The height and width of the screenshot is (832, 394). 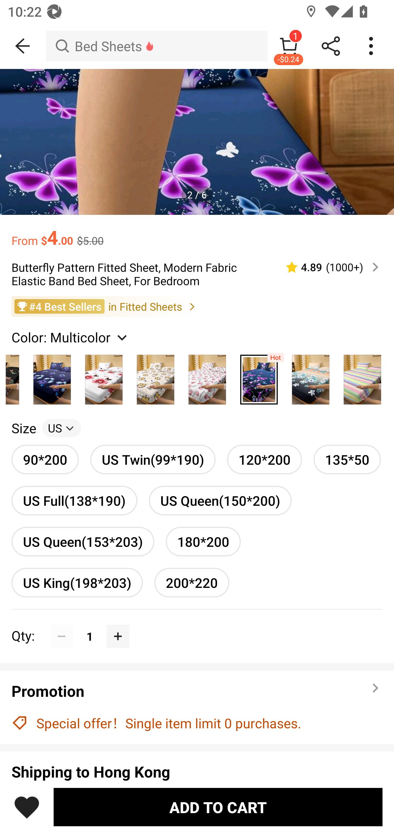 What do you see at coordinates (197, 772) in the screenshot?
I see `Shipping to Hong Kong` at bounding box center [197, 772].